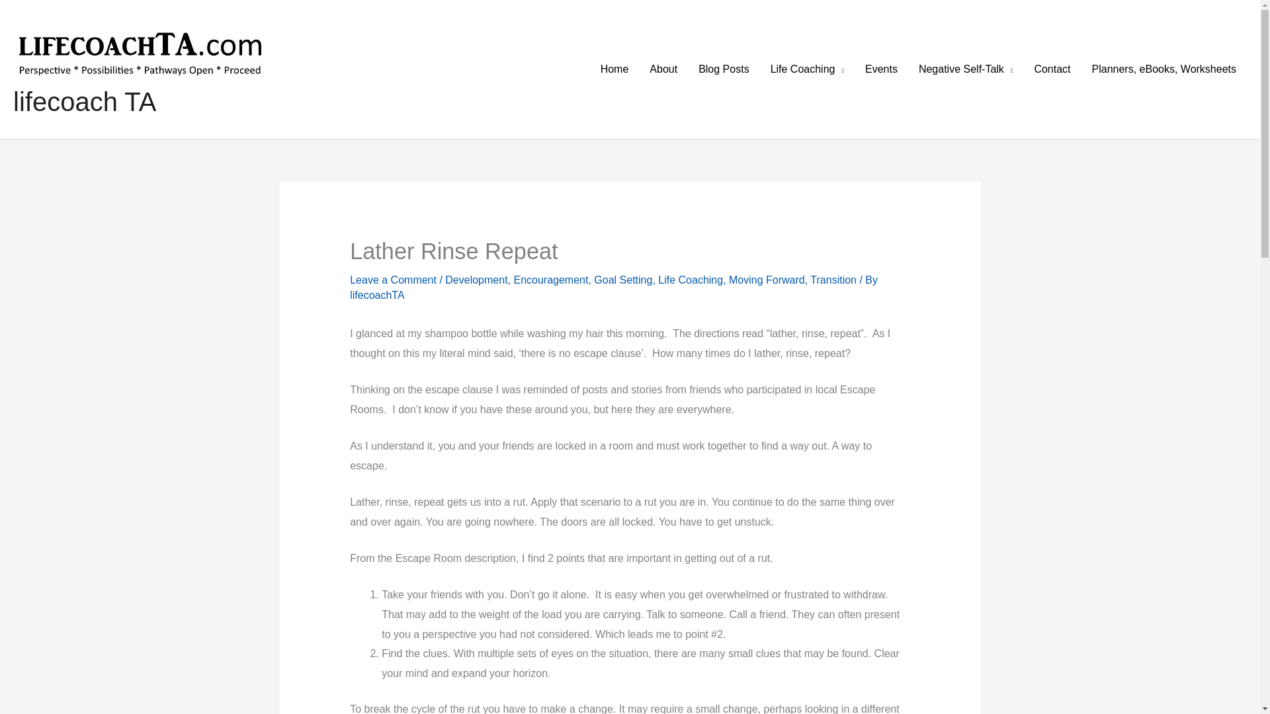 The height and width of the screenshot is (714, 1270). What do you see at coordinates (85, 102) in the screenshot?
I see `lifecoach TA` at bounding box center [85, 102].